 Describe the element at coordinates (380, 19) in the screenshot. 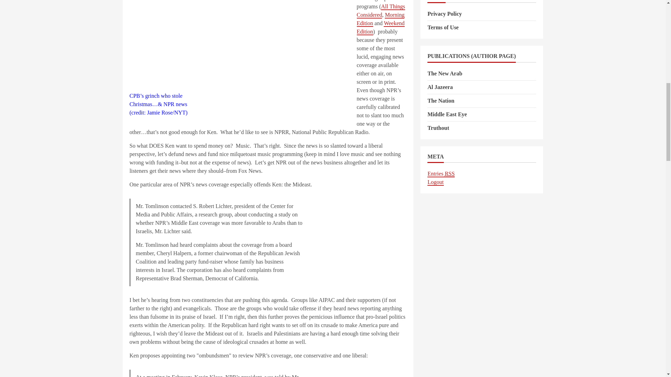

I see `Morning Edition` at that location.